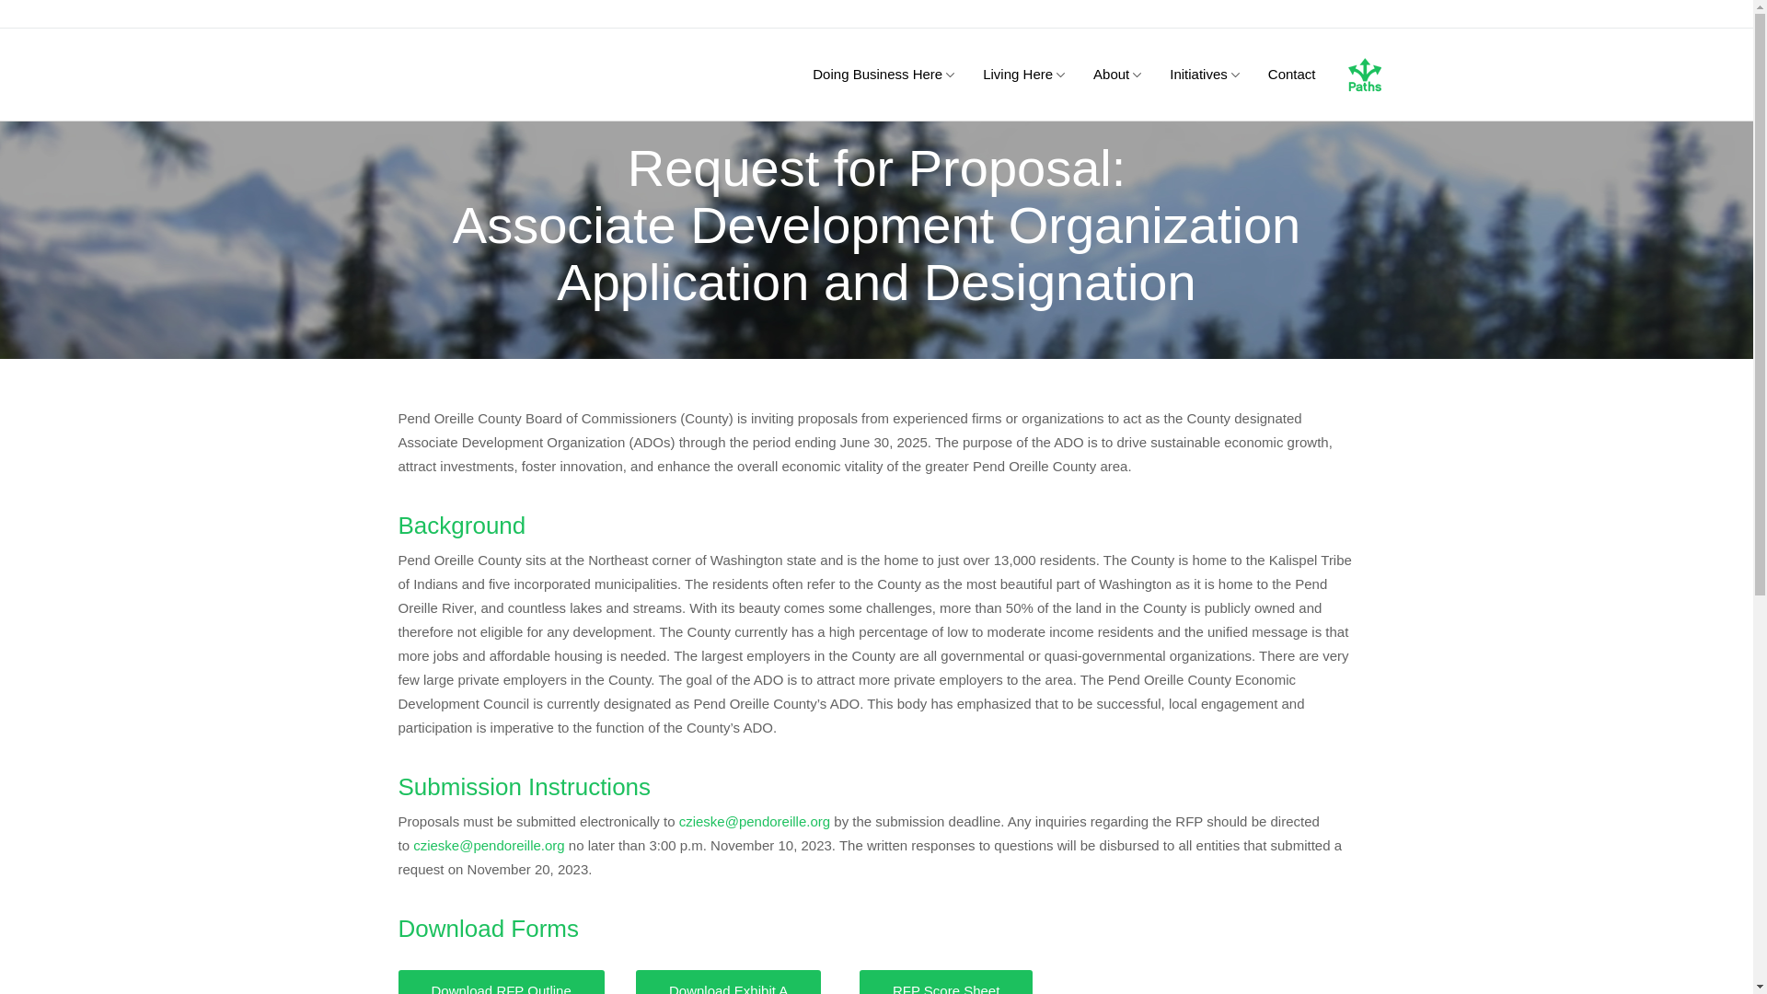 This screenshot has height=994, width=1767. Describe the element at coordinates (1198, 74) in the screenshot. I see `Initiatives` at that location.